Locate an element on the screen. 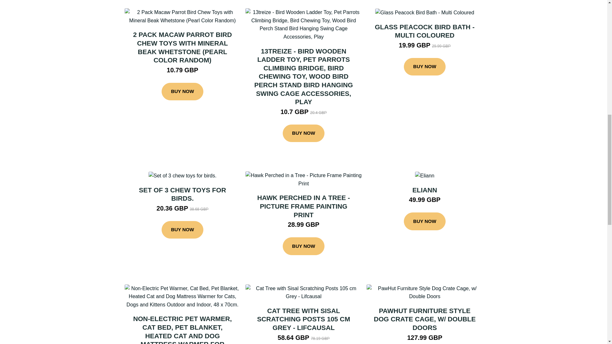 This screenshot has height=344, width=612. ELIANN is located at coordinates (425, 190).